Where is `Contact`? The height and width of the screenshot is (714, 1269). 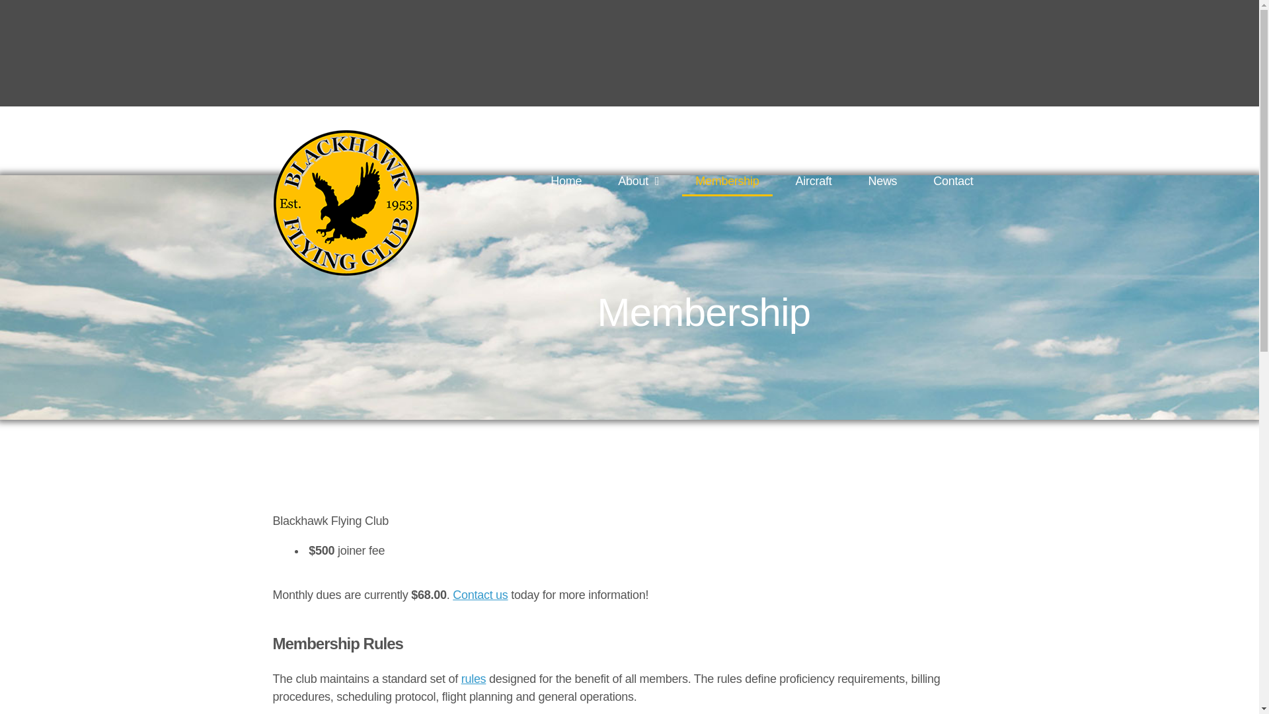 Contact is located at coordinates (953, 181).